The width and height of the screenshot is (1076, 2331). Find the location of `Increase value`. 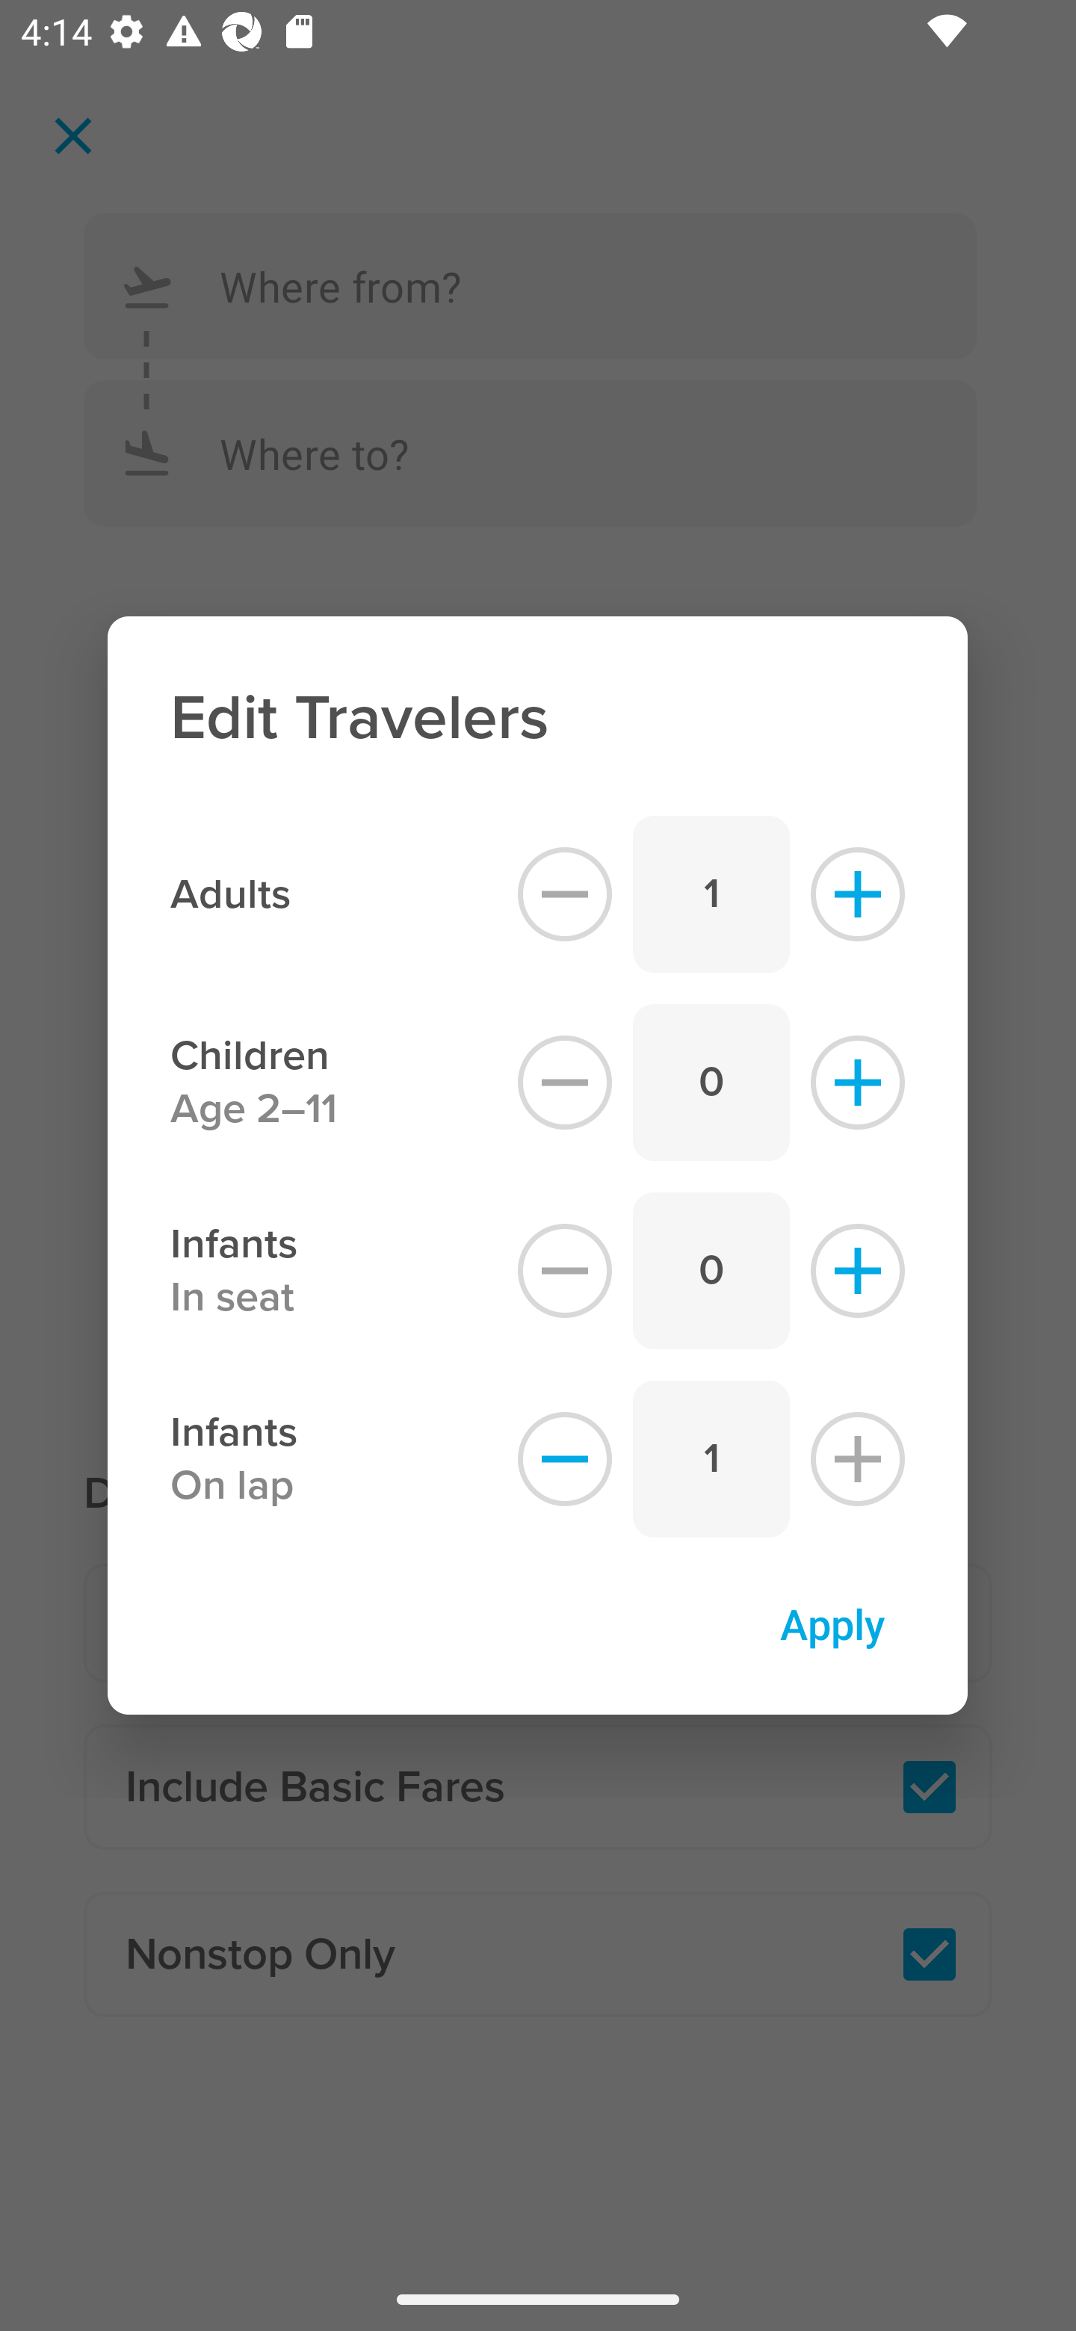

Increase value is located at coordinates (858, 1459).